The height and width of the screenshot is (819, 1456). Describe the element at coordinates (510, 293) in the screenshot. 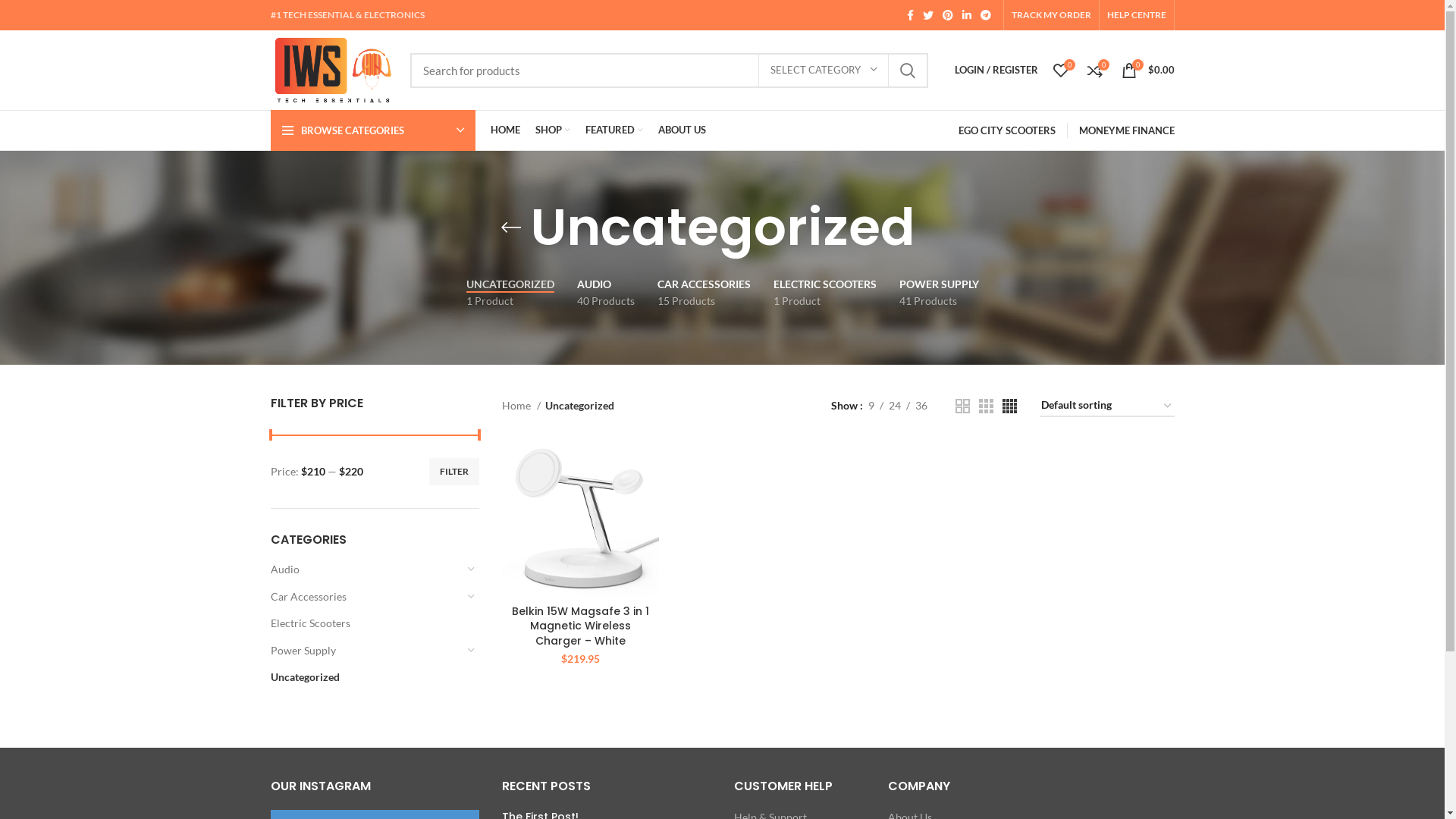

I see `UNCATEGORIZED
1 Product` at that location.